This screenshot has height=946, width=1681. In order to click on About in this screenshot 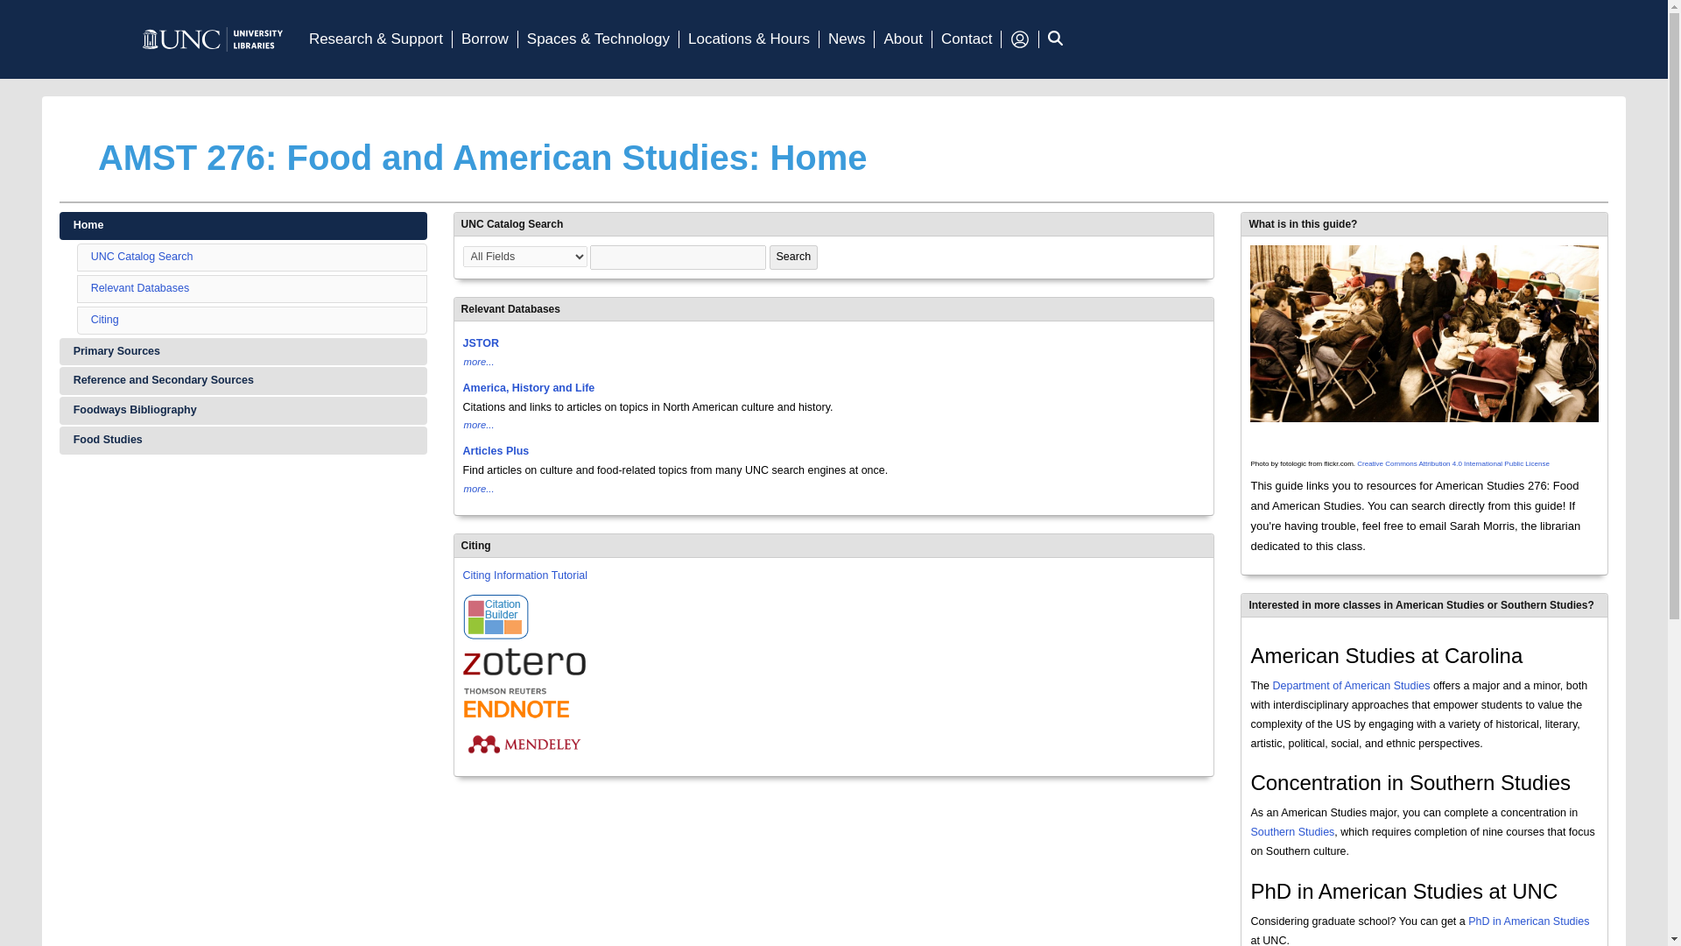, I will do `click(902, 39)`.